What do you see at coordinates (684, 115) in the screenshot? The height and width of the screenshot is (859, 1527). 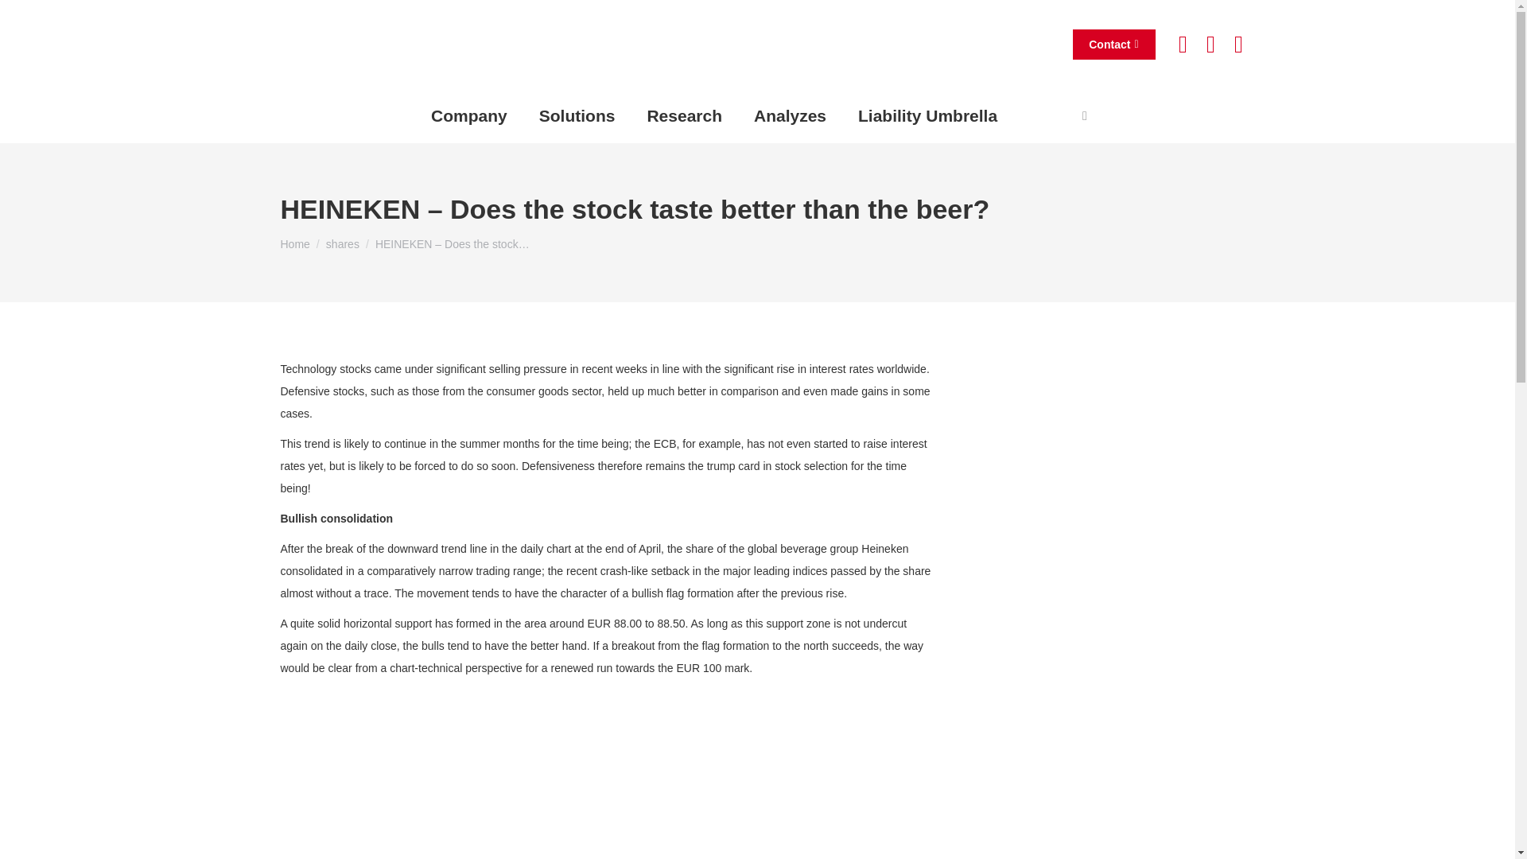 I see `Research` at bounding box center [684, 115].